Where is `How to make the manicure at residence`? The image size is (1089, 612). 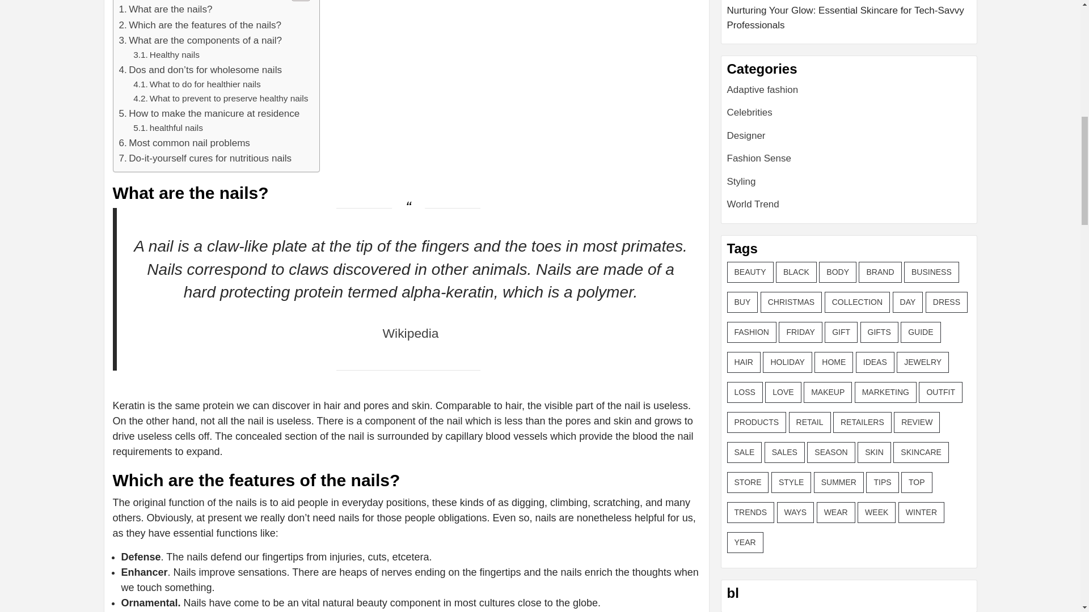
How to make the manicure at residence is located at coordinates (209, 113).